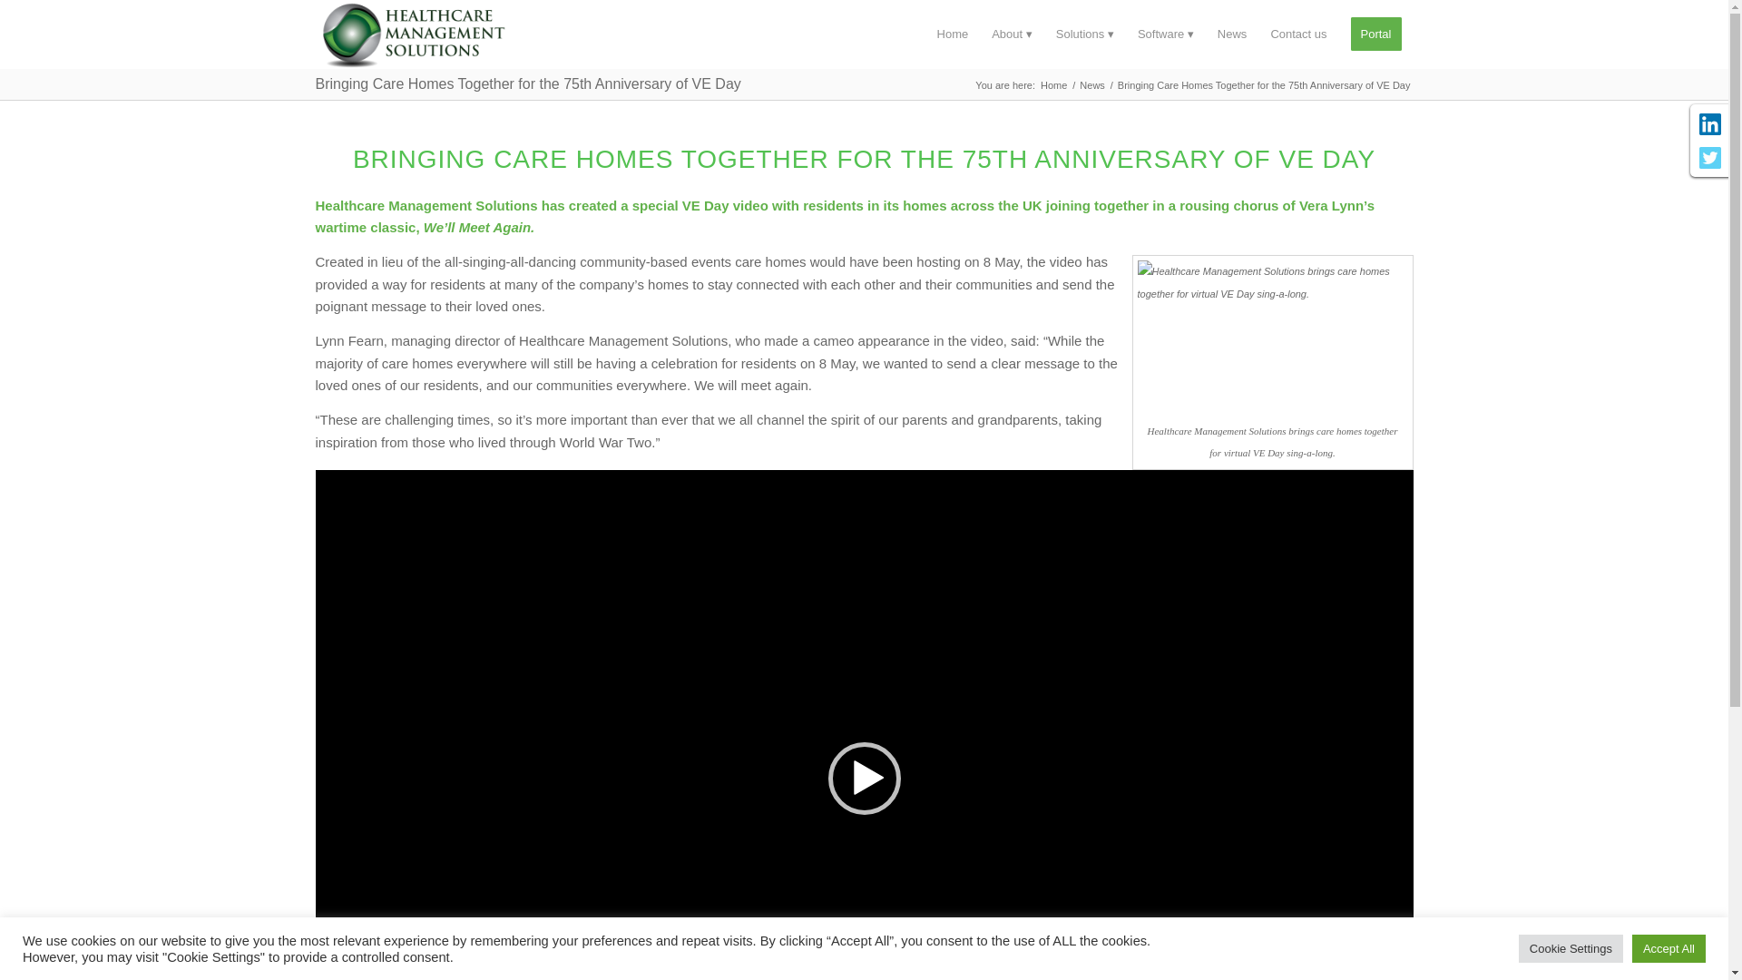 This screenshot has width=1742, height=980. I want to click on Homepage, so click(953, 34).